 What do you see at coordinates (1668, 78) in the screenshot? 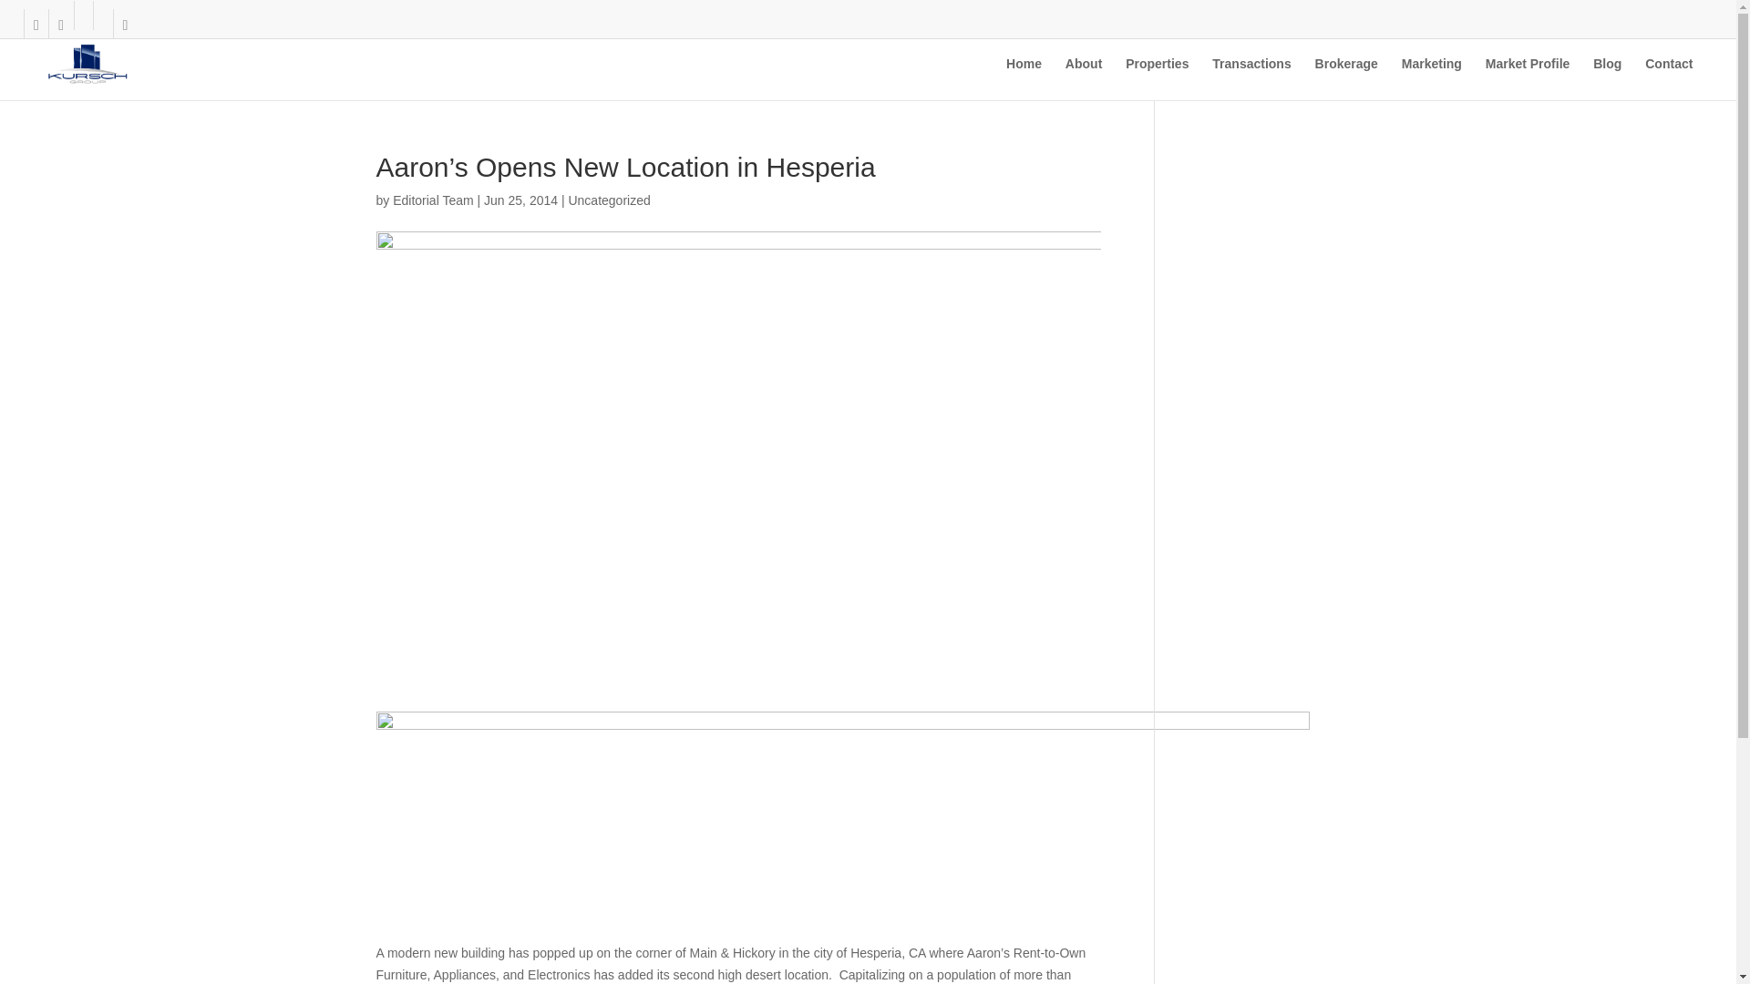
I see `Contact` at bounding box center [1668, 78].